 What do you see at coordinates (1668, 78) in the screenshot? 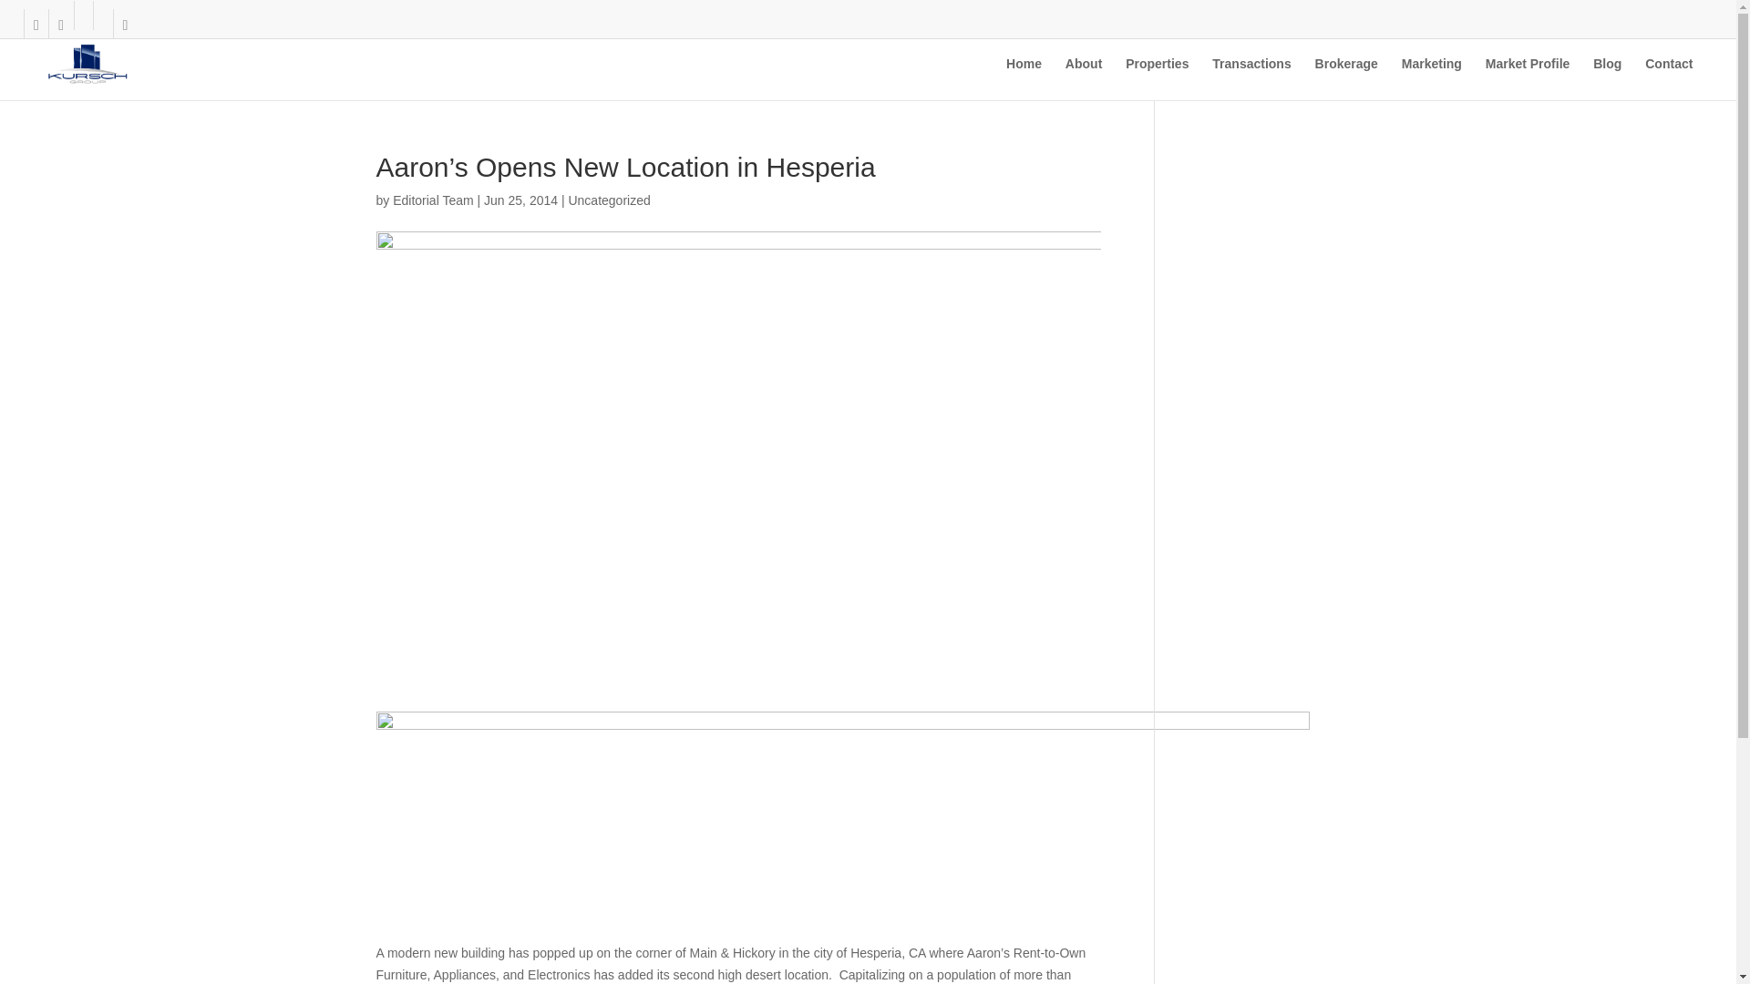
I see `Contact` at bounding box center [1668, 78].